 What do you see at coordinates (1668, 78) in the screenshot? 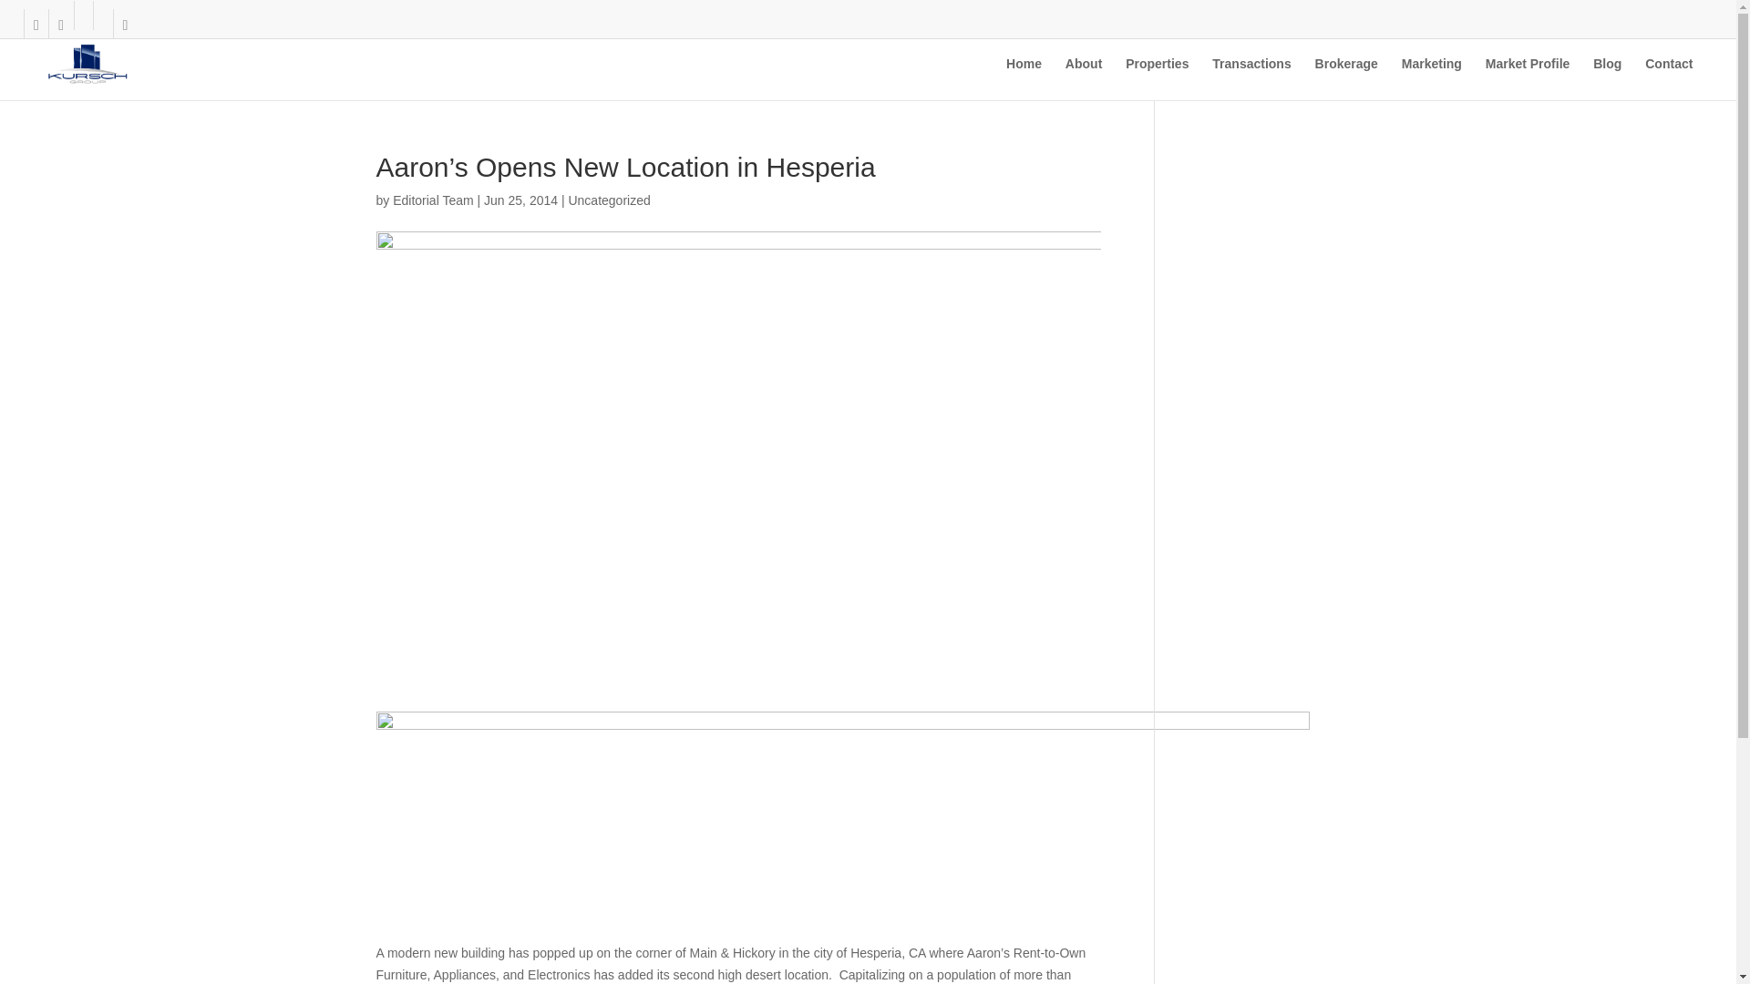
I see `Contact` at bounding box center [1668, 78].